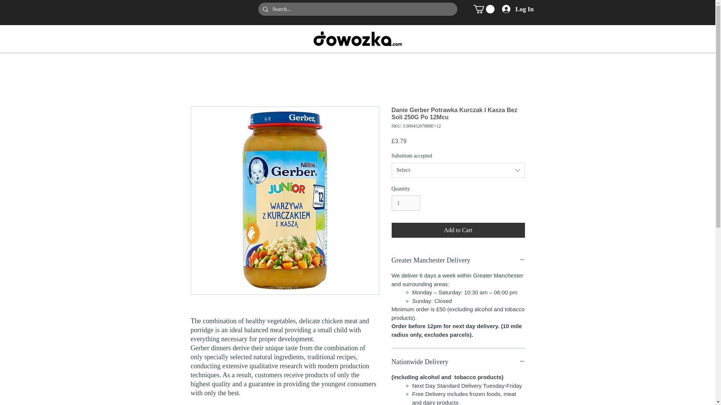  What do you see at coordinates (458, 362) in the screenshot?
I see `Nationwide Delivery` at bounding box center [458, 362].